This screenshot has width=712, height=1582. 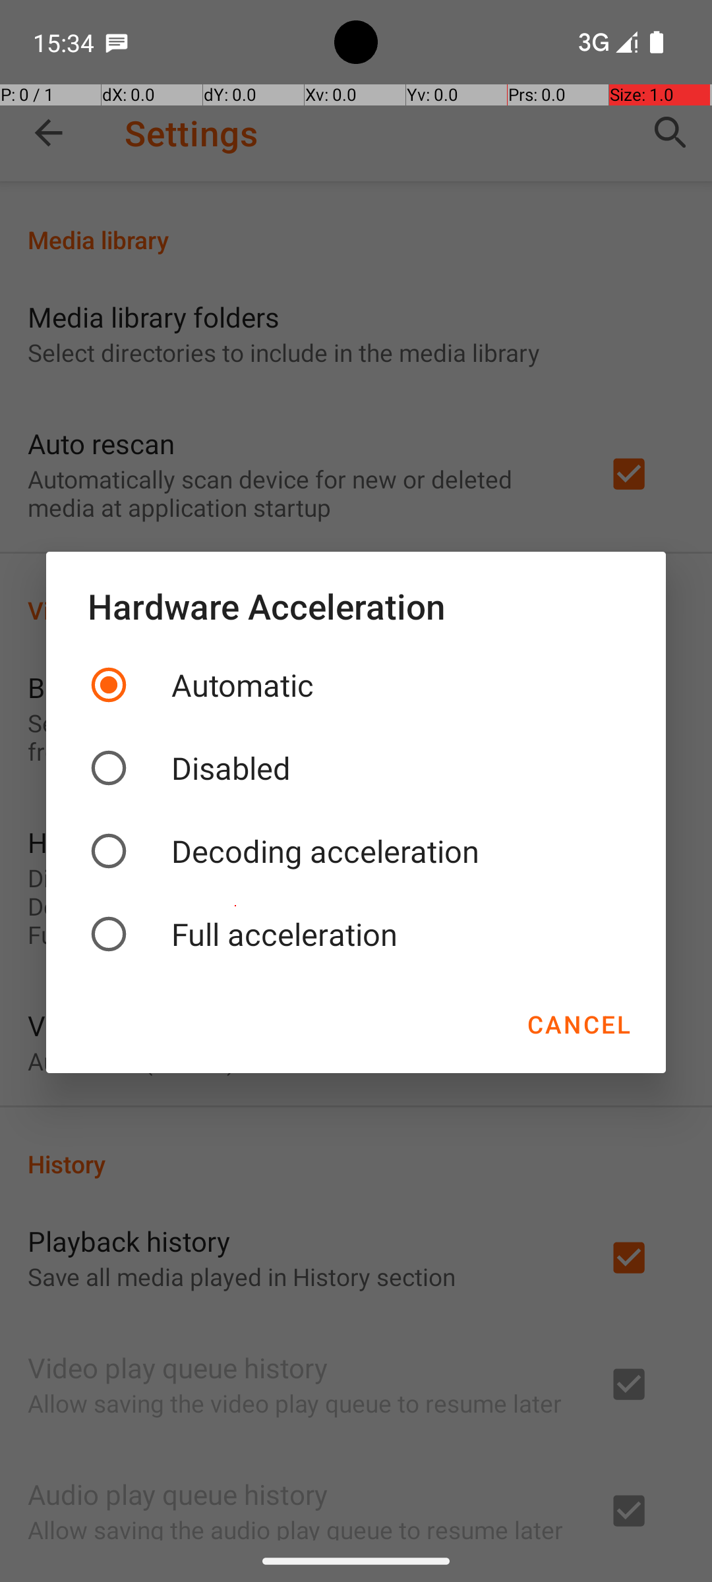 I want to click on Decoding acceleration, so click(x=356, y=851).